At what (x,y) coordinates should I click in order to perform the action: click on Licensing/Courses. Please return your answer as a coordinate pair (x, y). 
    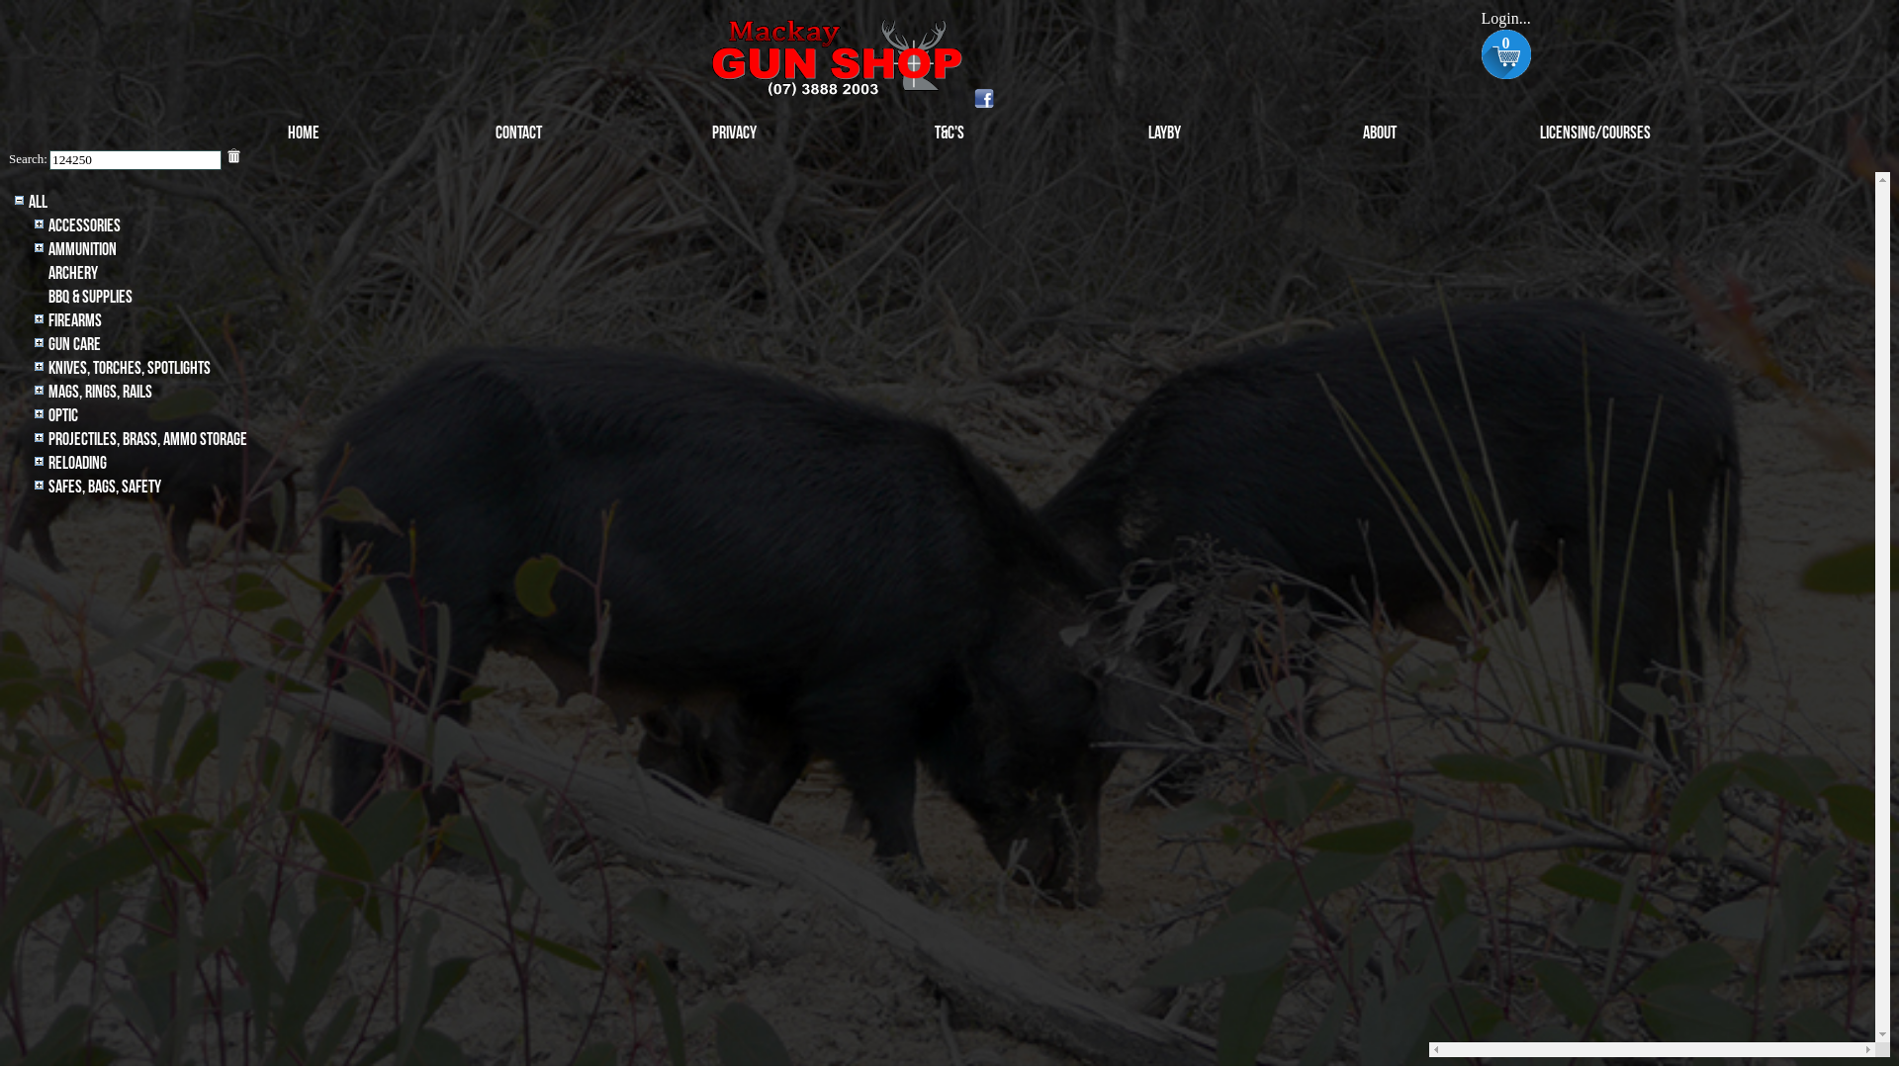
    Looking at the image, I should click on (1595, 133).